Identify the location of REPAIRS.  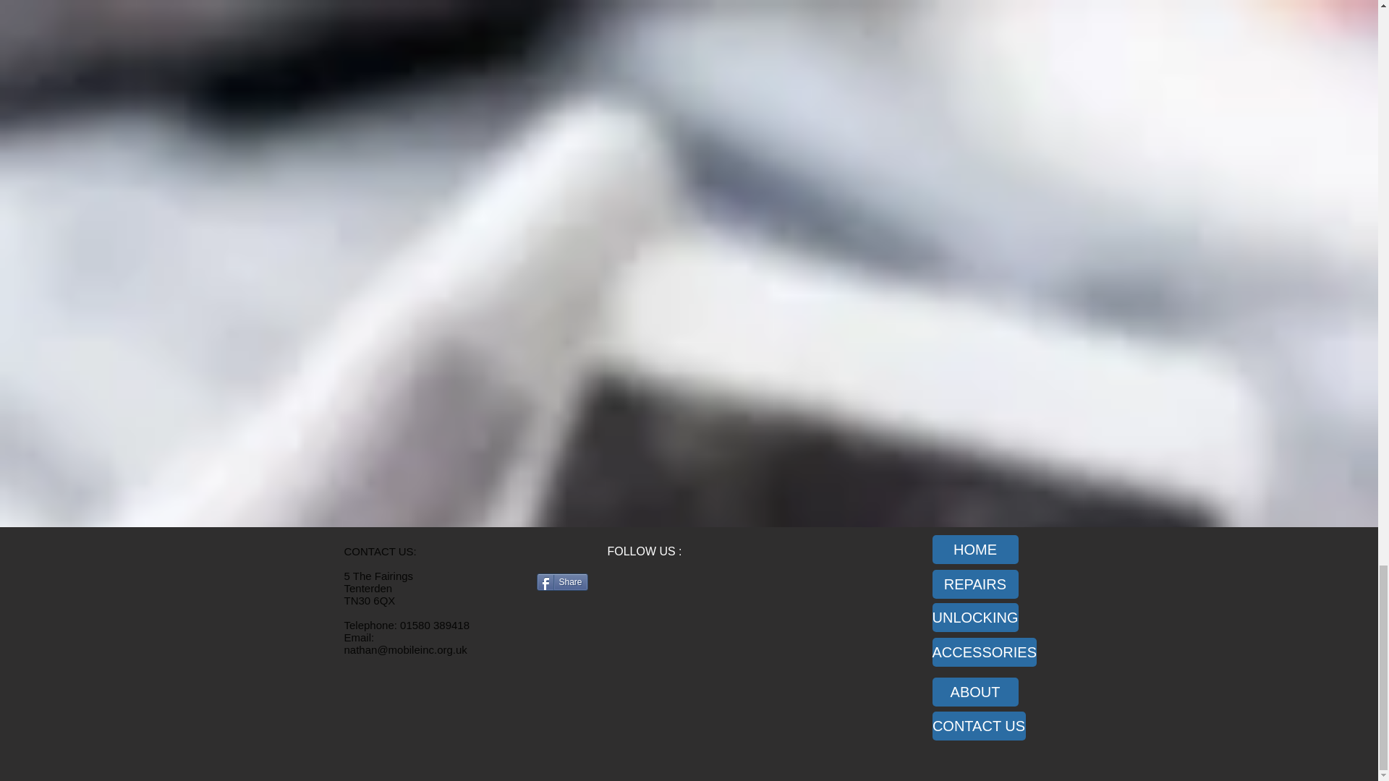
(975, 584).